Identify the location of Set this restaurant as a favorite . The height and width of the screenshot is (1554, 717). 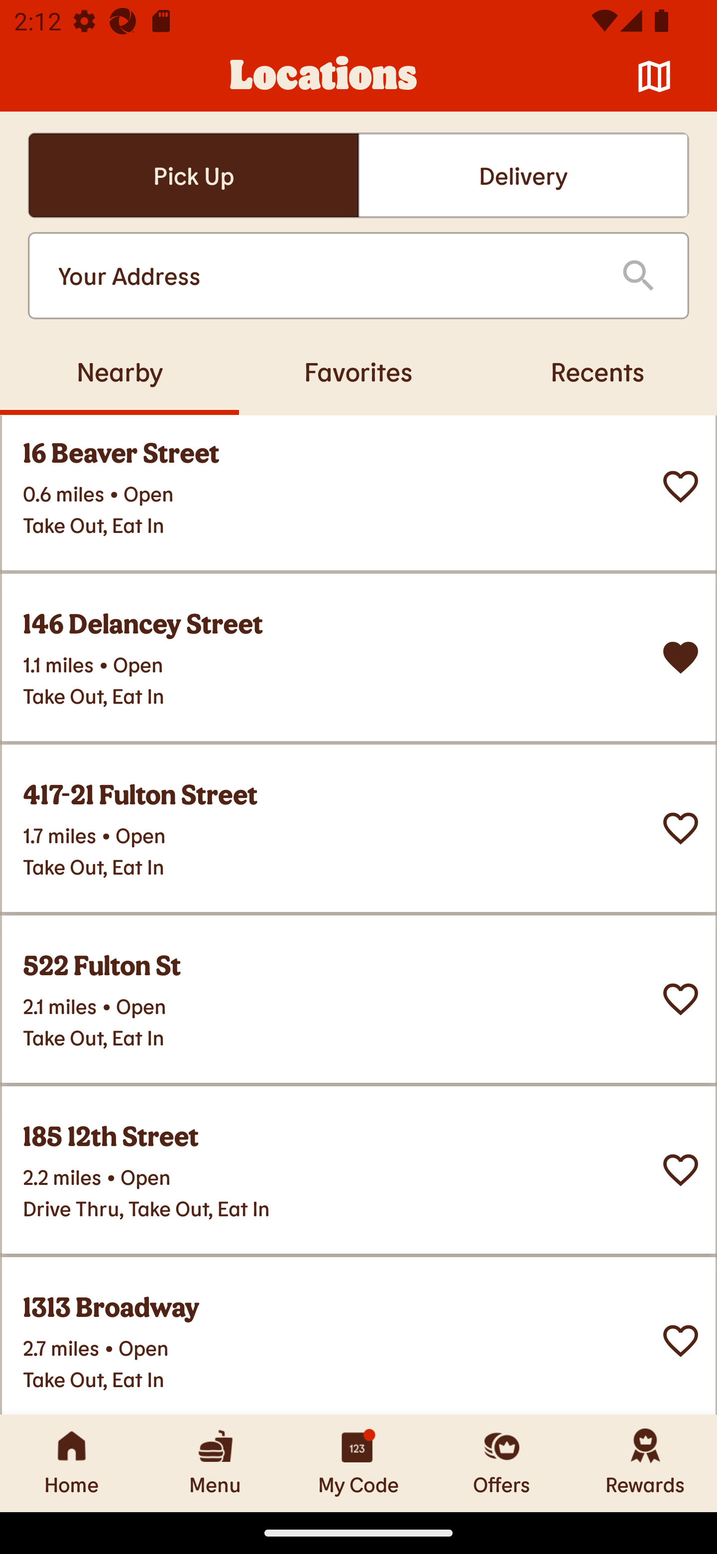
(681, 1169).